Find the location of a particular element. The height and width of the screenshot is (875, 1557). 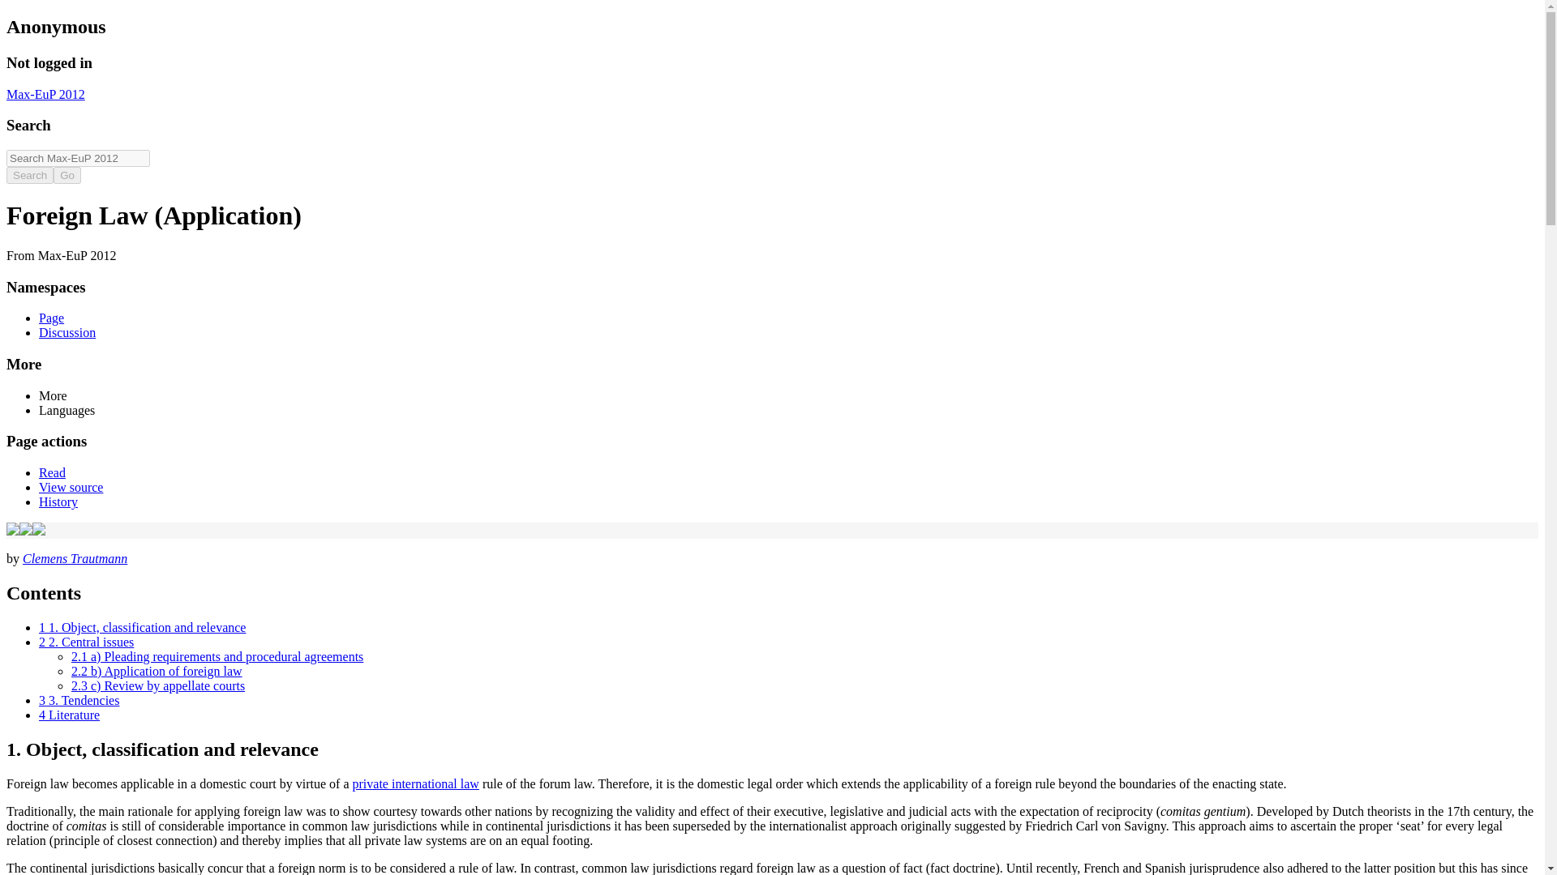

Links to this page is located at coordinates (12, 531).